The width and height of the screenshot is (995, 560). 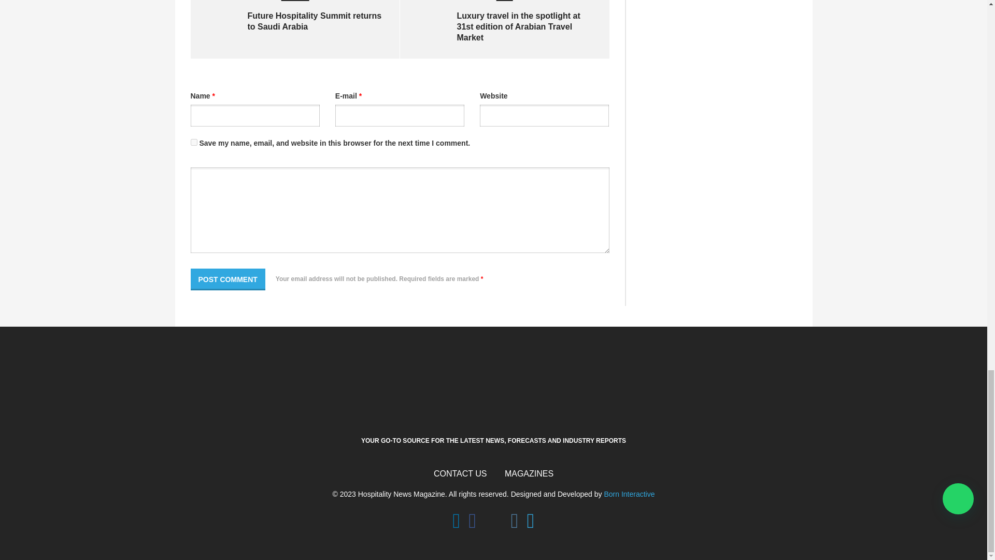 What do you see at coordinates (194, 142) in the screenshot?
I see `yes` at bounding box center [194, 142].